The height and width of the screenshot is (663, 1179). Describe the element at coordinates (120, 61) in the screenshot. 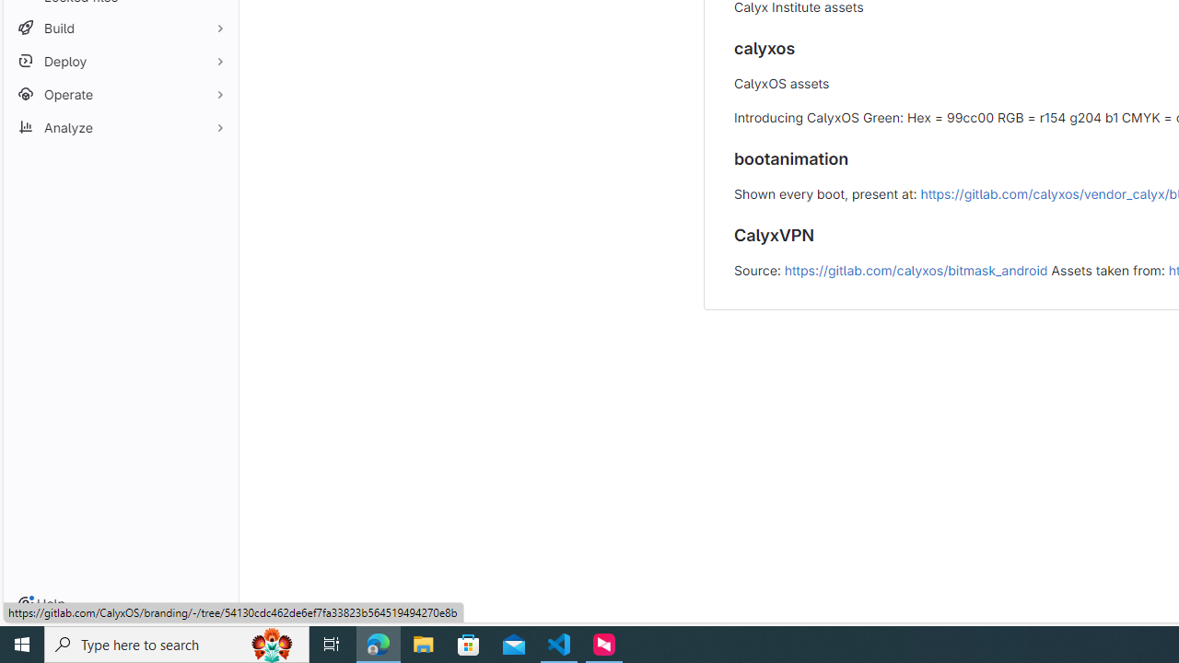

I see `Deploy` at that location.